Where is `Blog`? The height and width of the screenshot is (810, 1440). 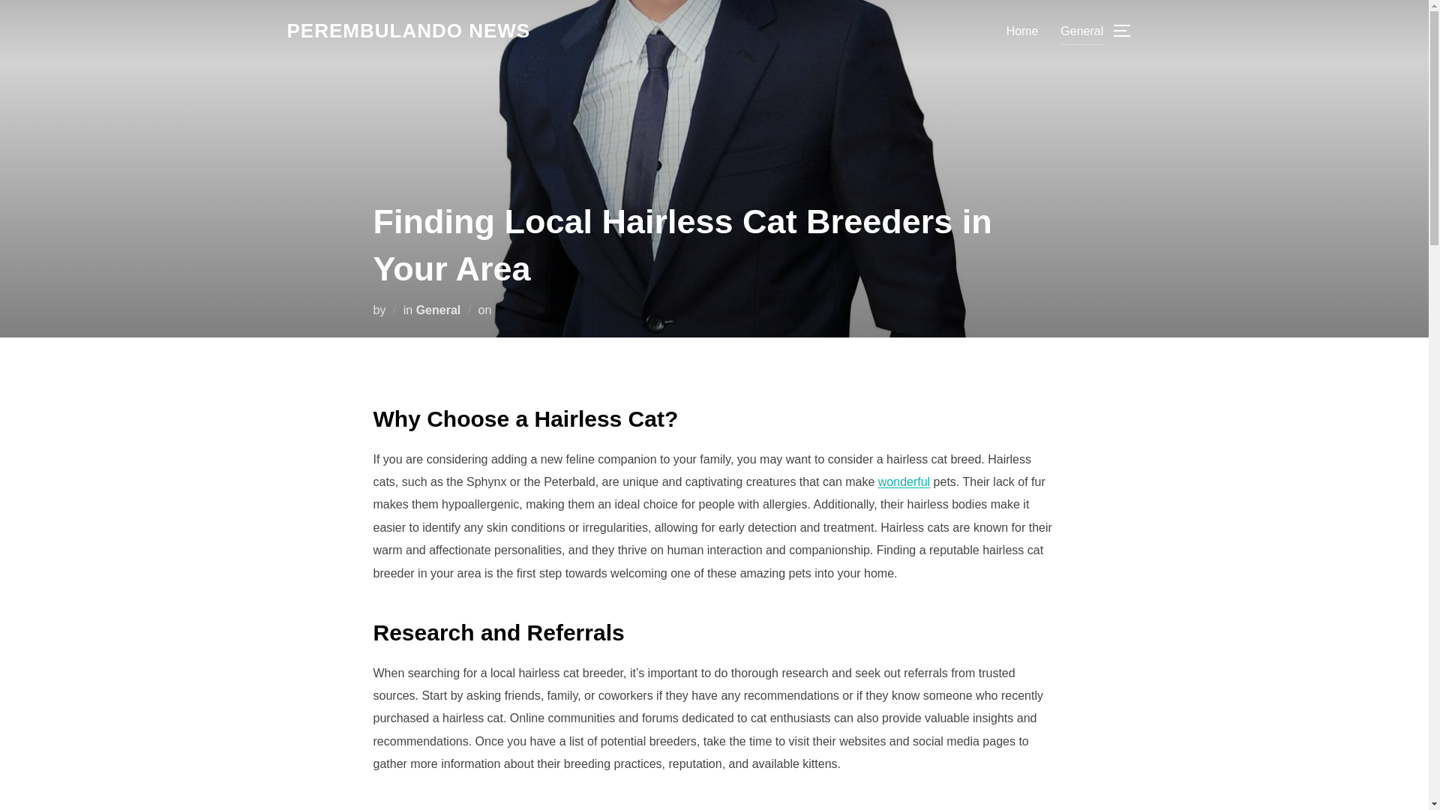 Blog is located at coordinates (408, 31).